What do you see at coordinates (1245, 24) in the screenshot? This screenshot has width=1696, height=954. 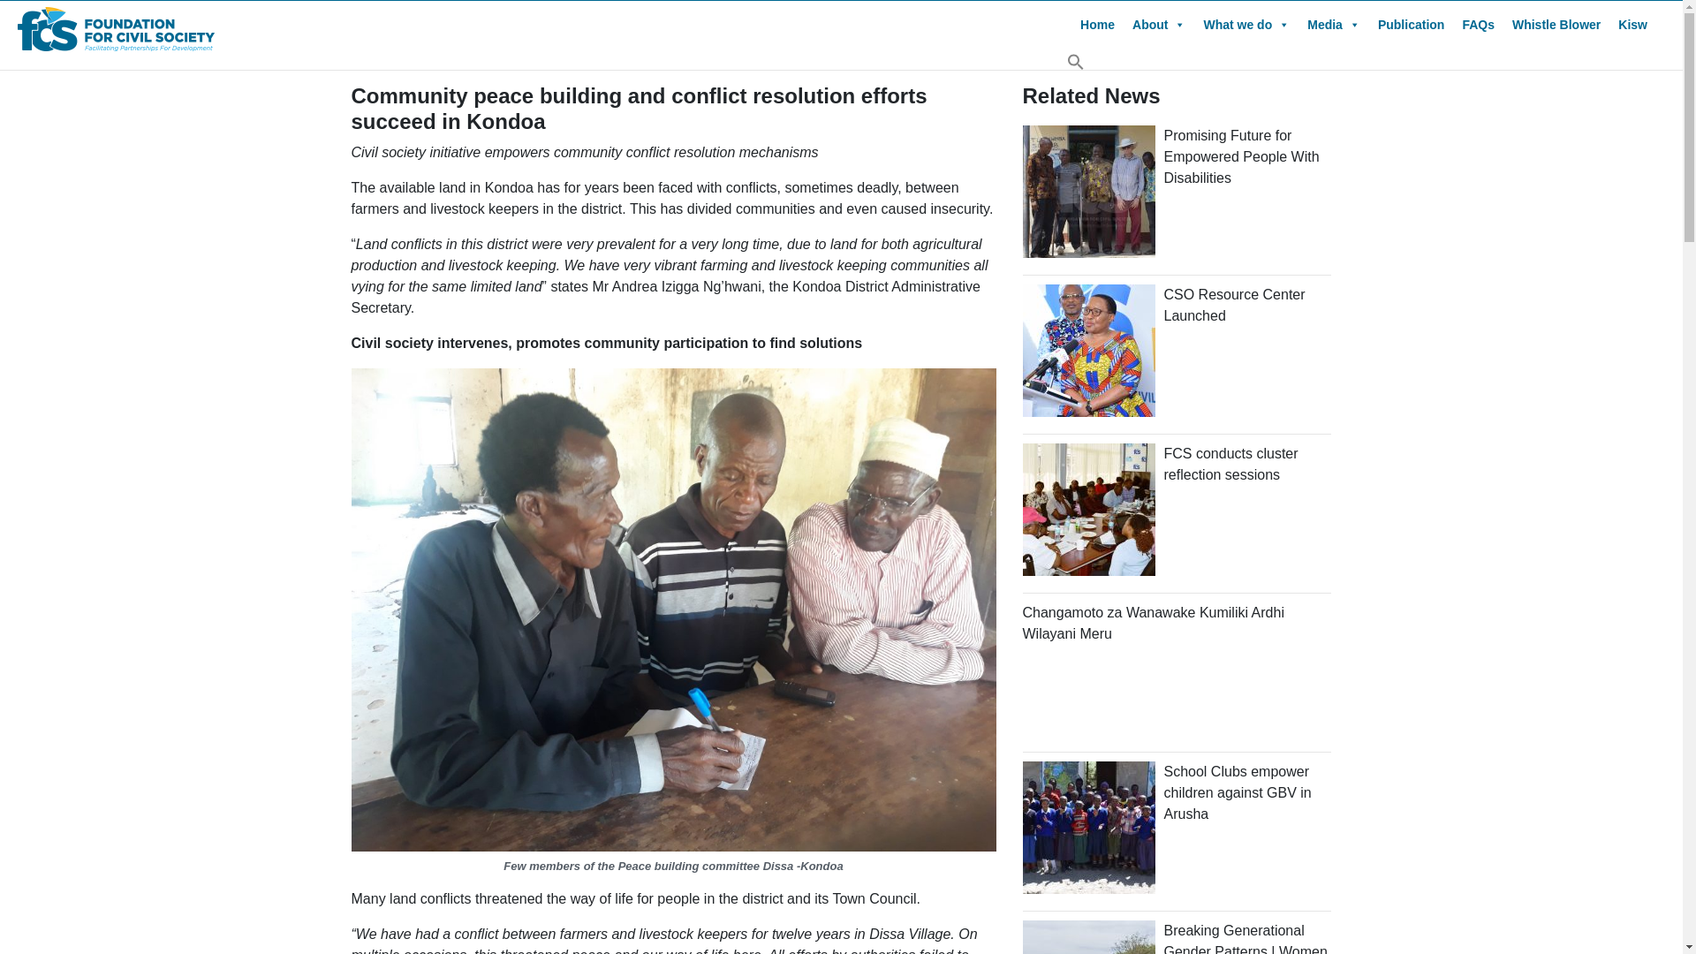 I see `What we do` at bounding box center [1245, 24].